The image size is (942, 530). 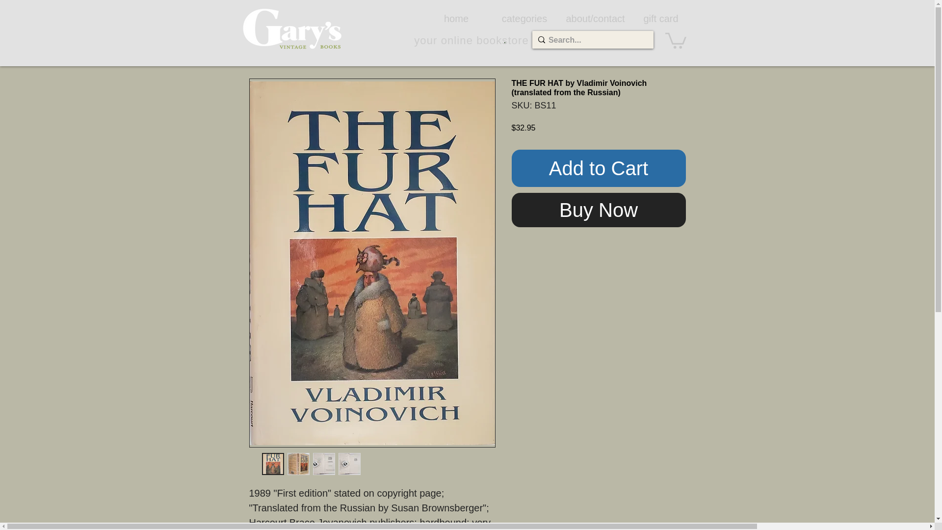 I want to click on Buy Now, so click(x=599, y=210).